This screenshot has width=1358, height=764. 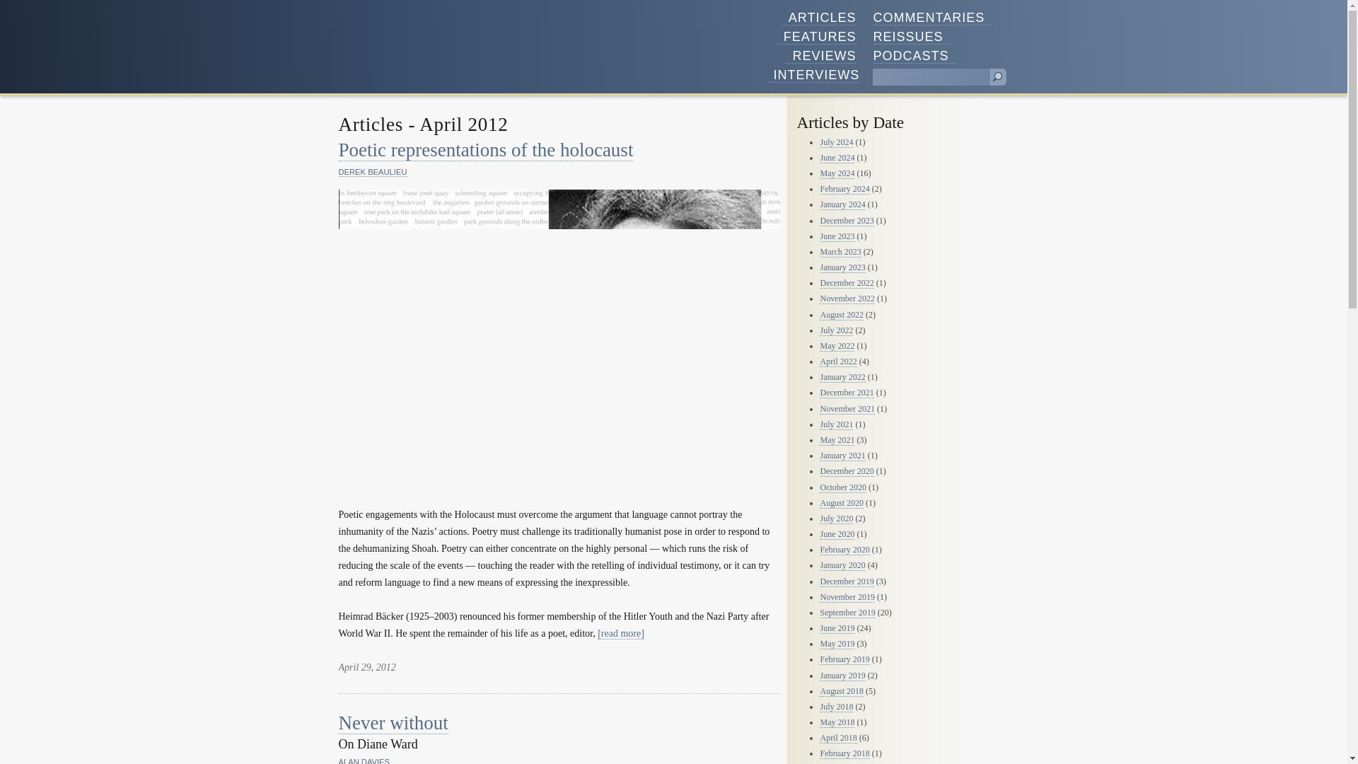 What do you see at coordinates (838, 362) in the screenshot?
I see `April 2022` at bounding box center [838, 362].